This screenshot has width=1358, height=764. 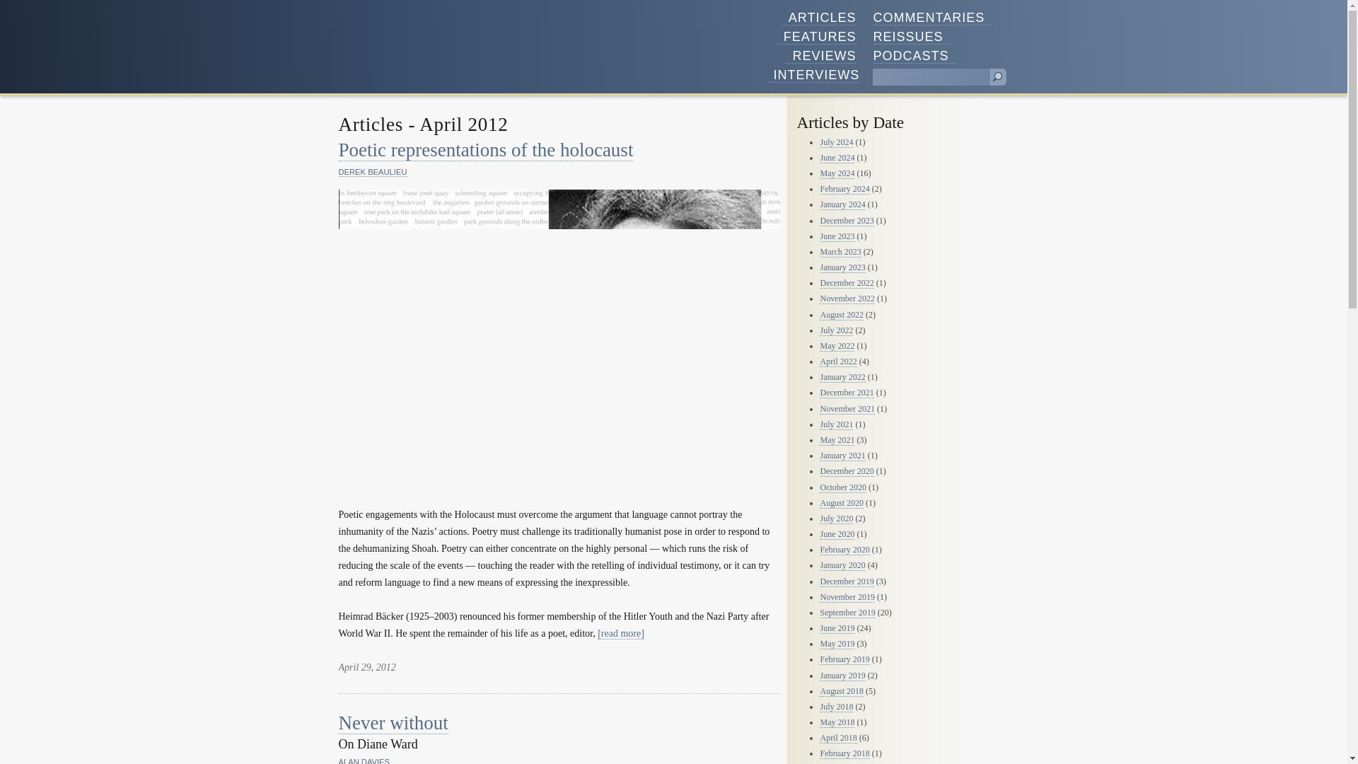 What do you see at coordinates (838, 362) in the screenshot?
I see `April 2022` at bounding box center [838, 362].